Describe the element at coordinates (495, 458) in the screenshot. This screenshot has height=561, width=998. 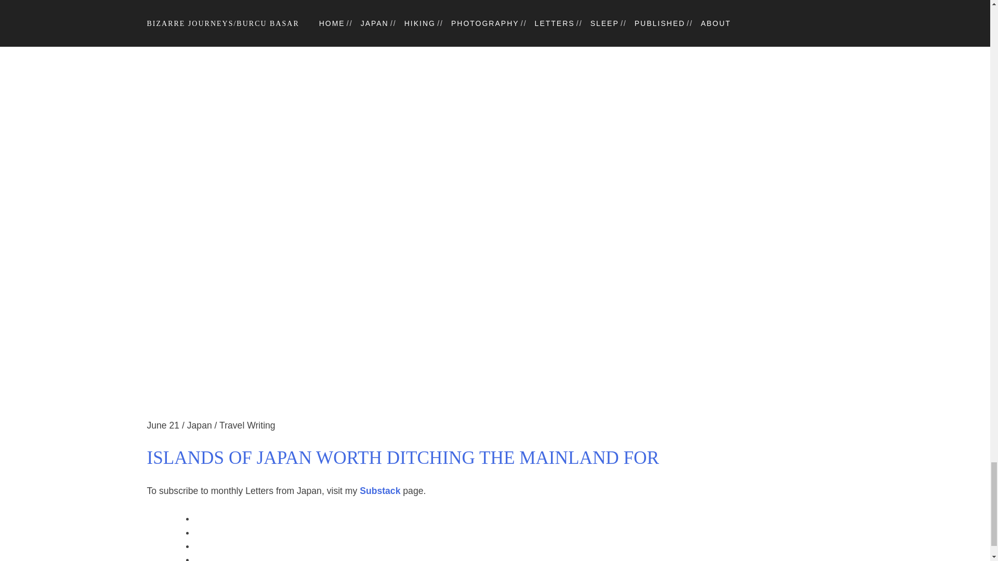
I see `ISLANDS OF JAPAN WORTH DITCHING THE MAINLAND FOR` at that location.